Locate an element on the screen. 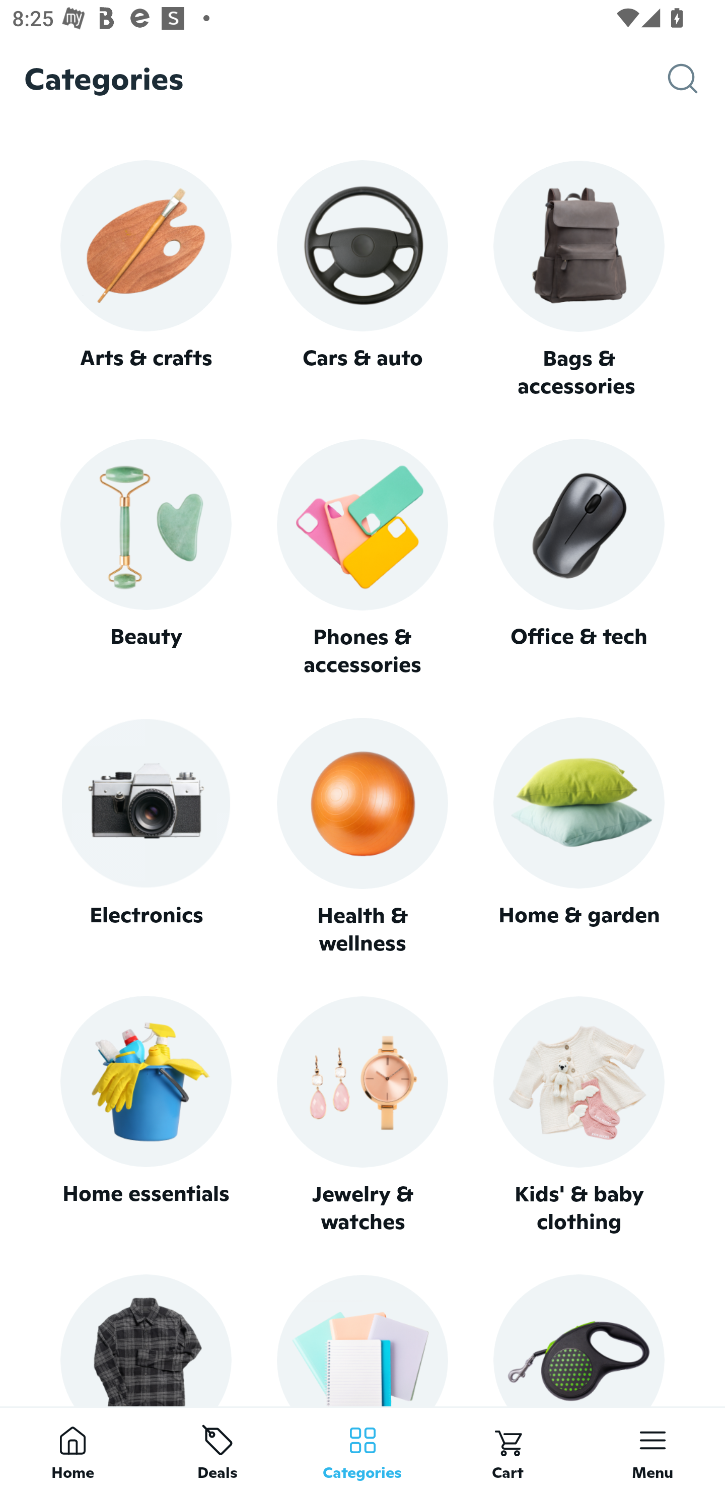 The image size is (725, 1491). Men's clothing is located at coordinates (146, 1340).